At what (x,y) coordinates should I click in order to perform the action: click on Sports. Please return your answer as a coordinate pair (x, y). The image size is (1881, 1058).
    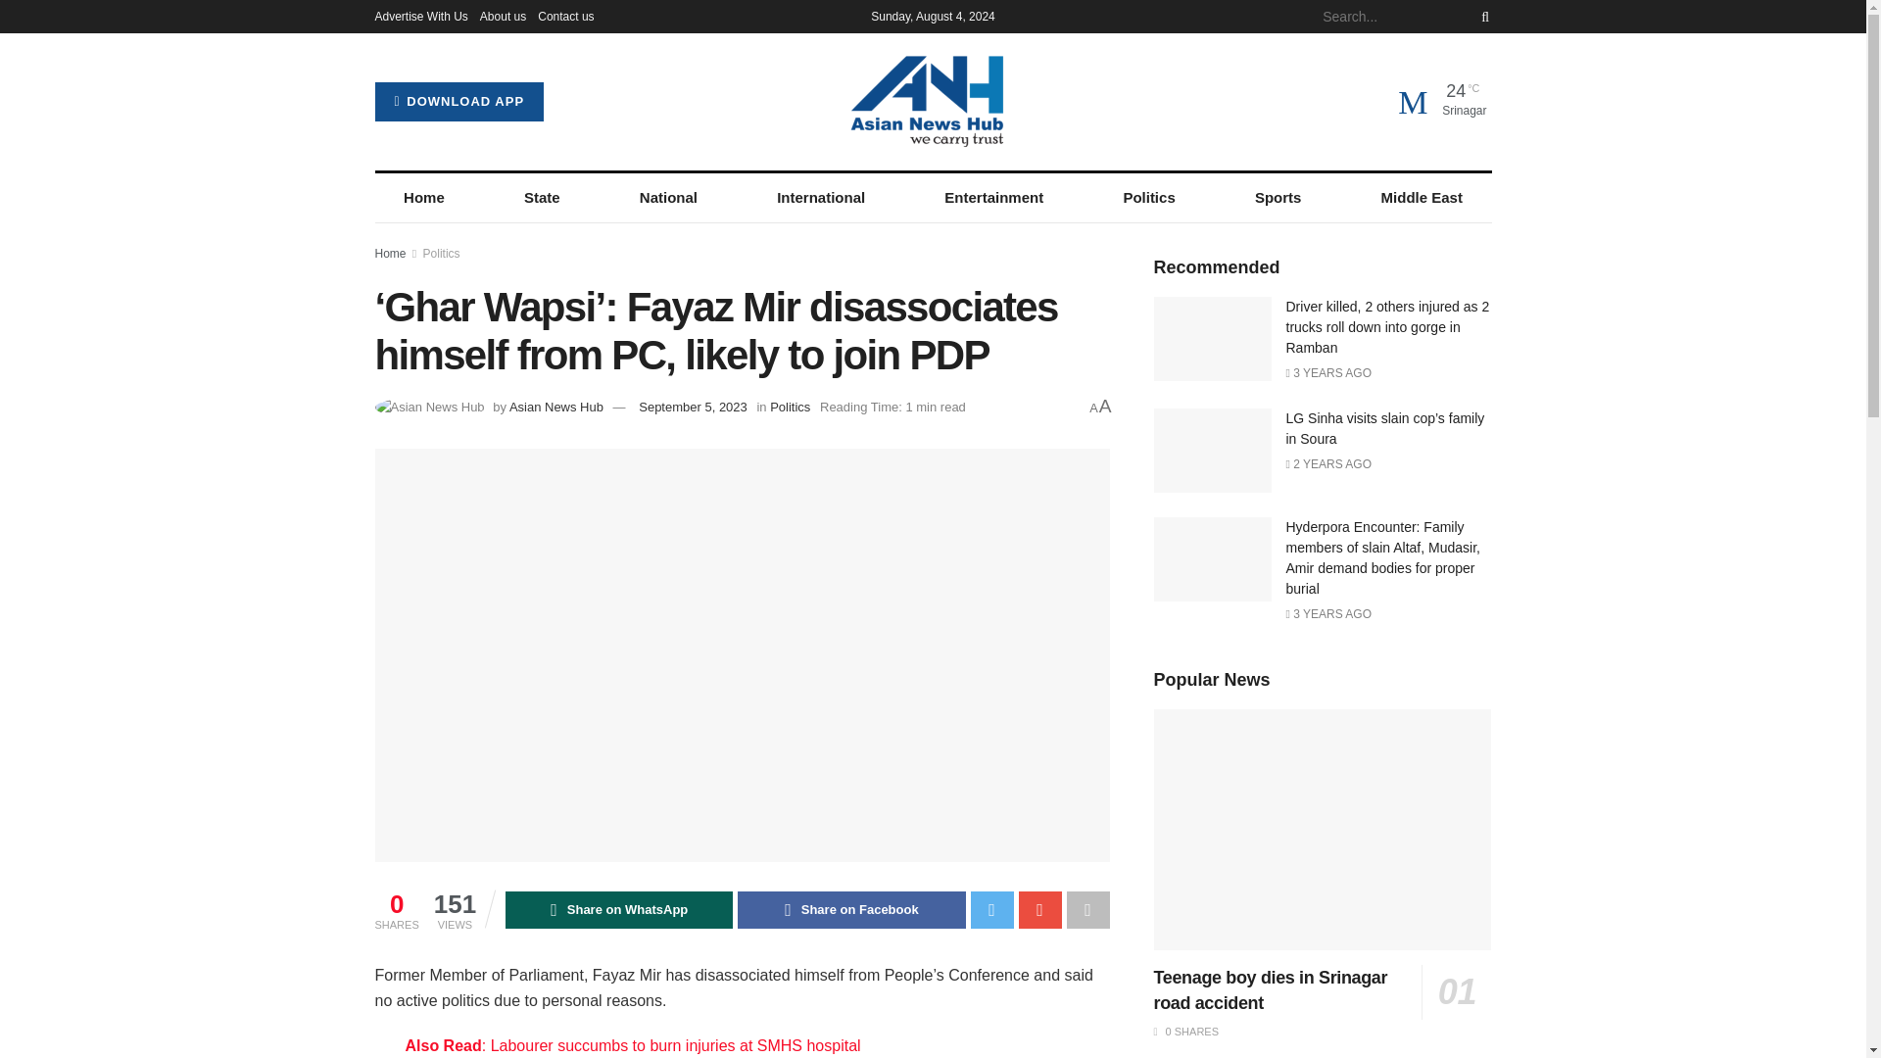
    Looking at the image, I should click on (1278, 198).